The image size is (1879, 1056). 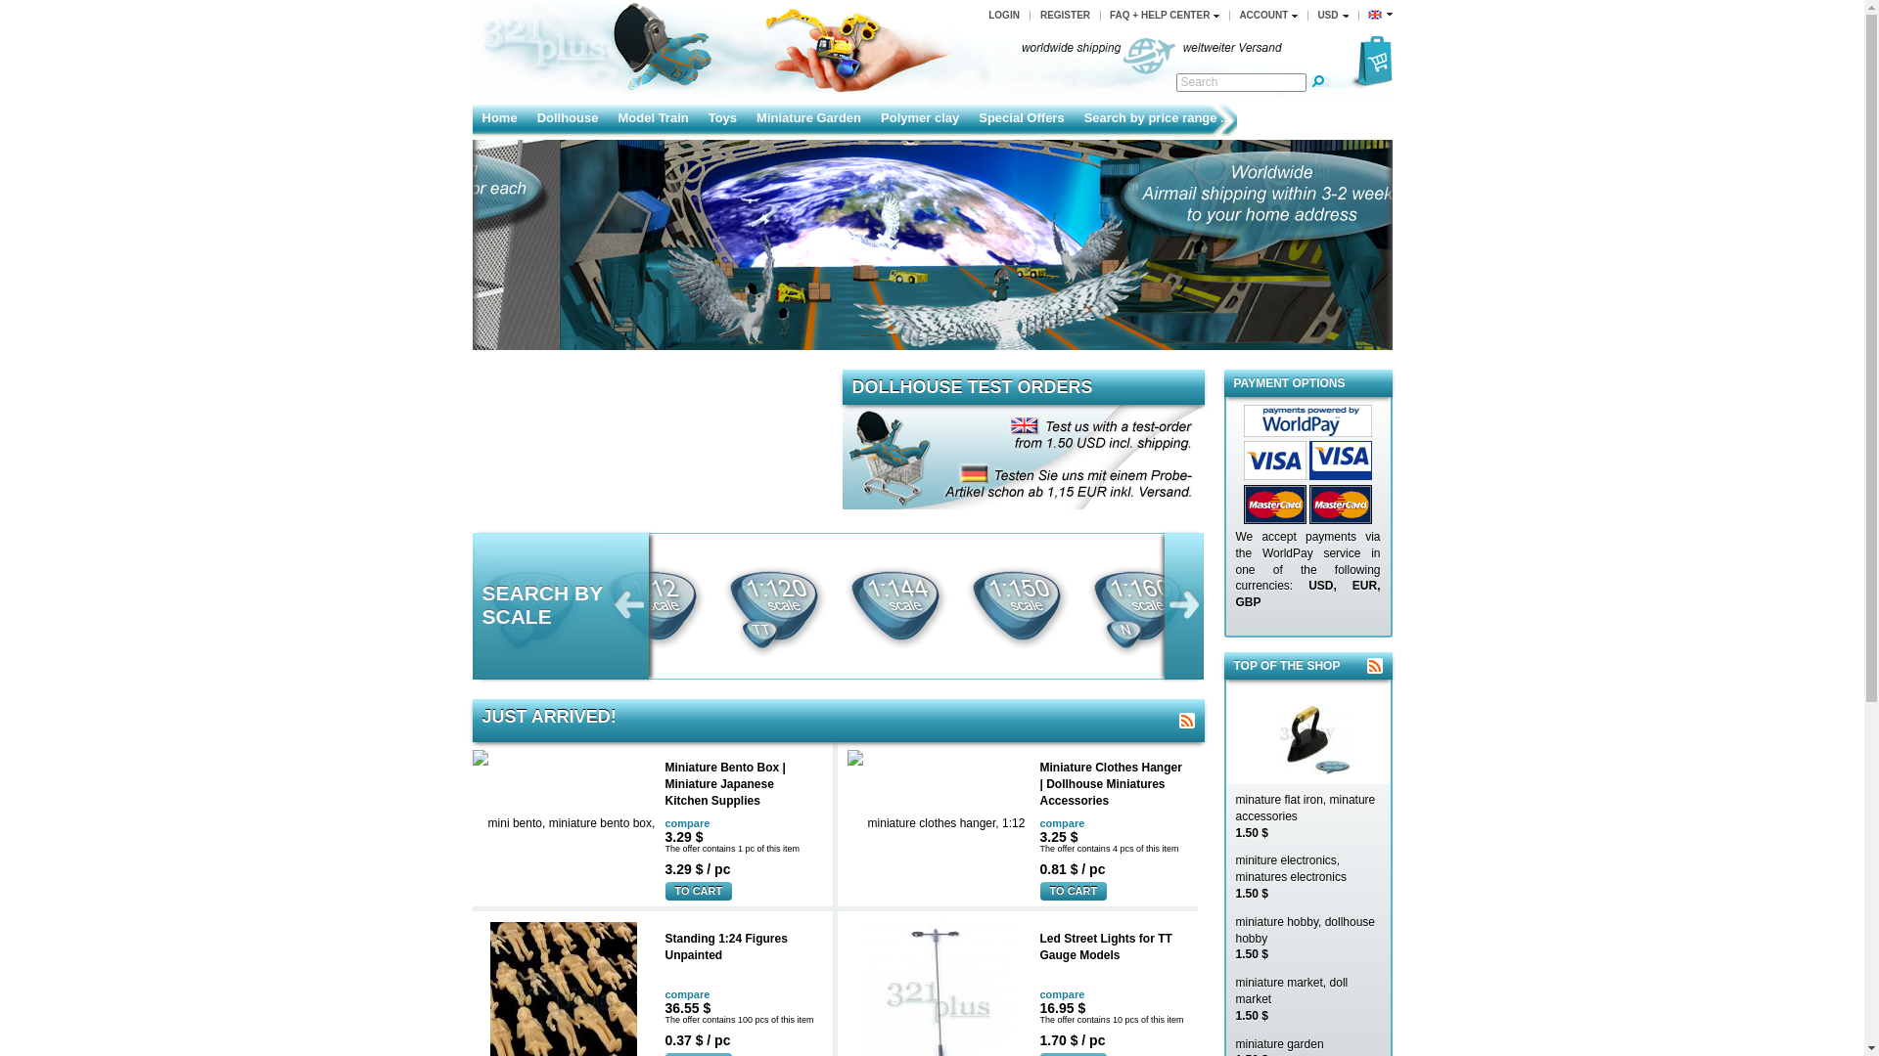 I want to click on REGISTER, so click(x=1065, y=16).